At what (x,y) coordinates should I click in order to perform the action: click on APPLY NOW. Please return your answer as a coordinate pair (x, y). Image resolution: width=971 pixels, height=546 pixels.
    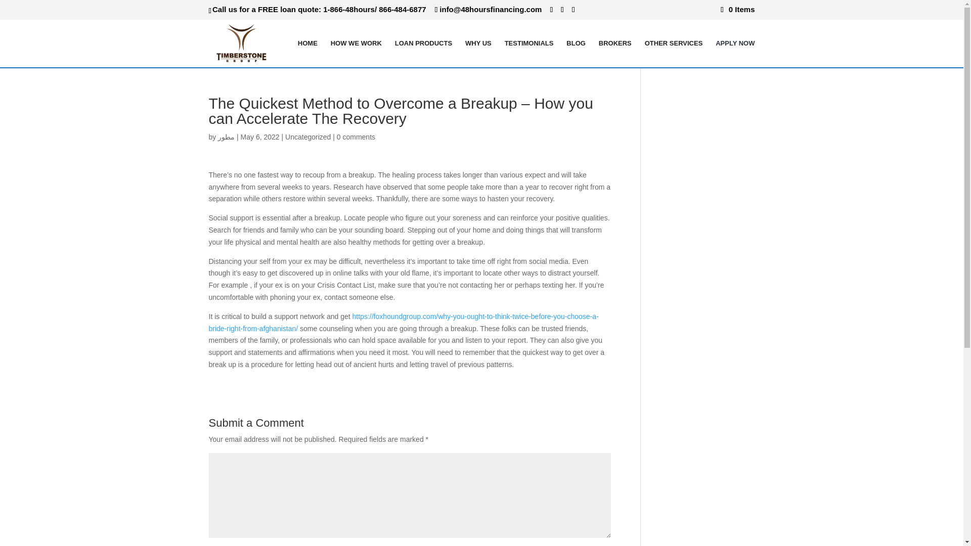
    Looking at the image, I should click on (735, 53).